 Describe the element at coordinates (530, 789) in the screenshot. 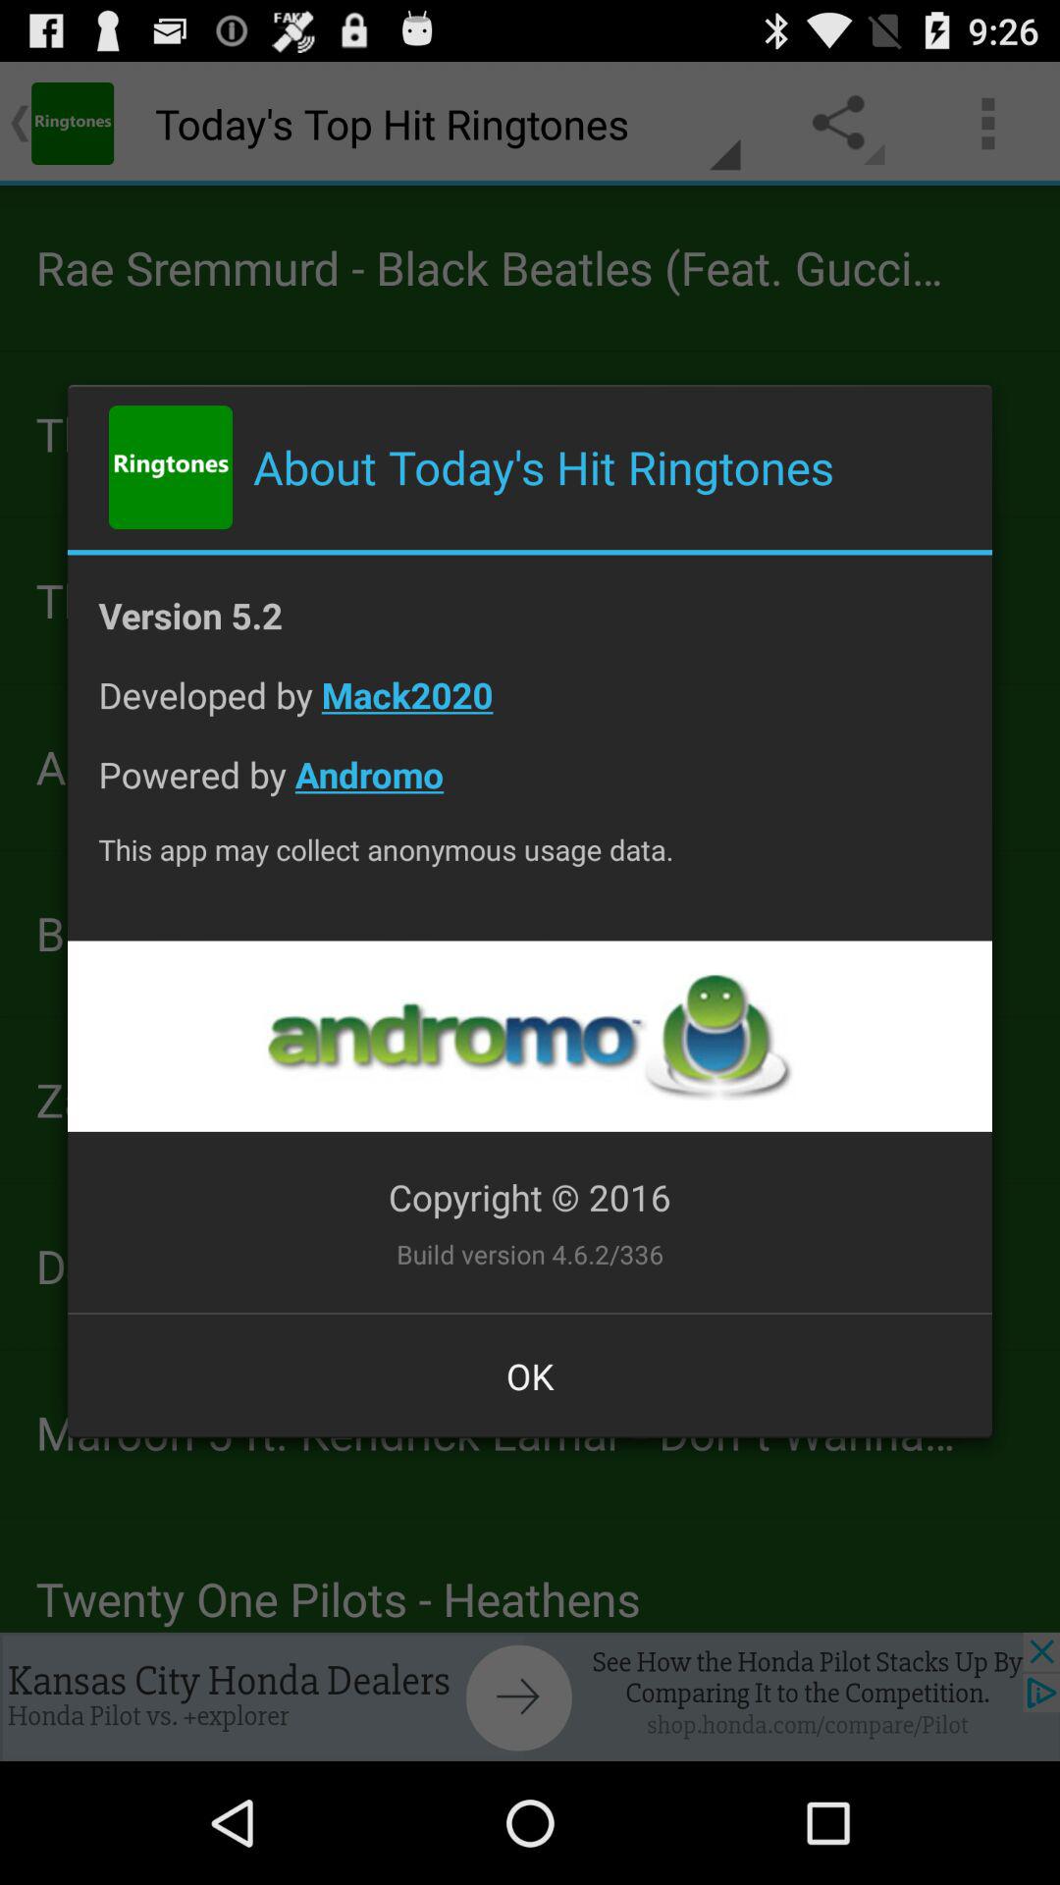

I see `launch icon below the developed by mack2020 item` at that location.